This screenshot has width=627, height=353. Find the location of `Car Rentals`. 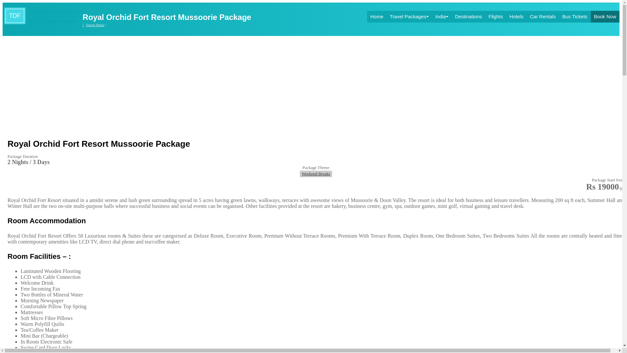

Car Rentals is located at coordinates (543, 17).